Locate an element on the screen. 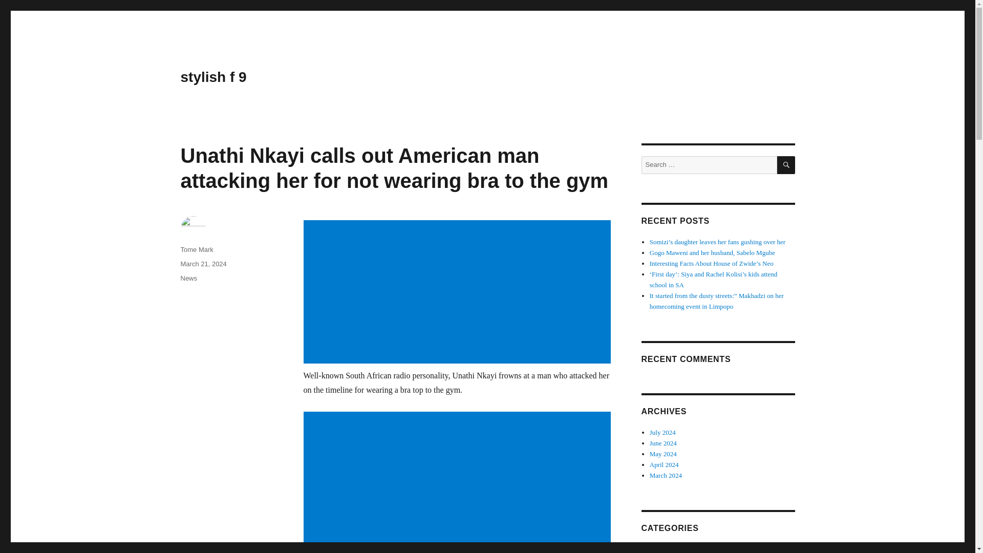  stylish f 9 is located at coordinates (213, 77).